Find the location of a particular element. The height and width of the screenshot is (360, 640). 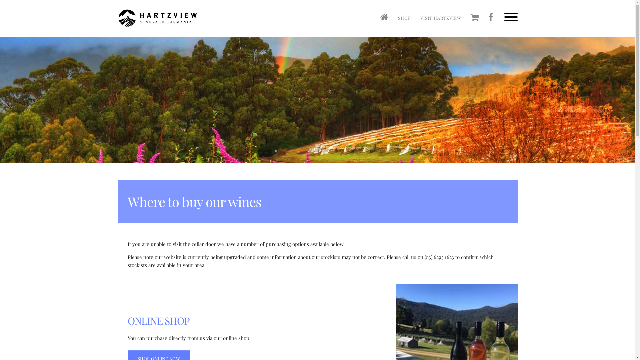

SHOP is located at coordinates (405, 18).